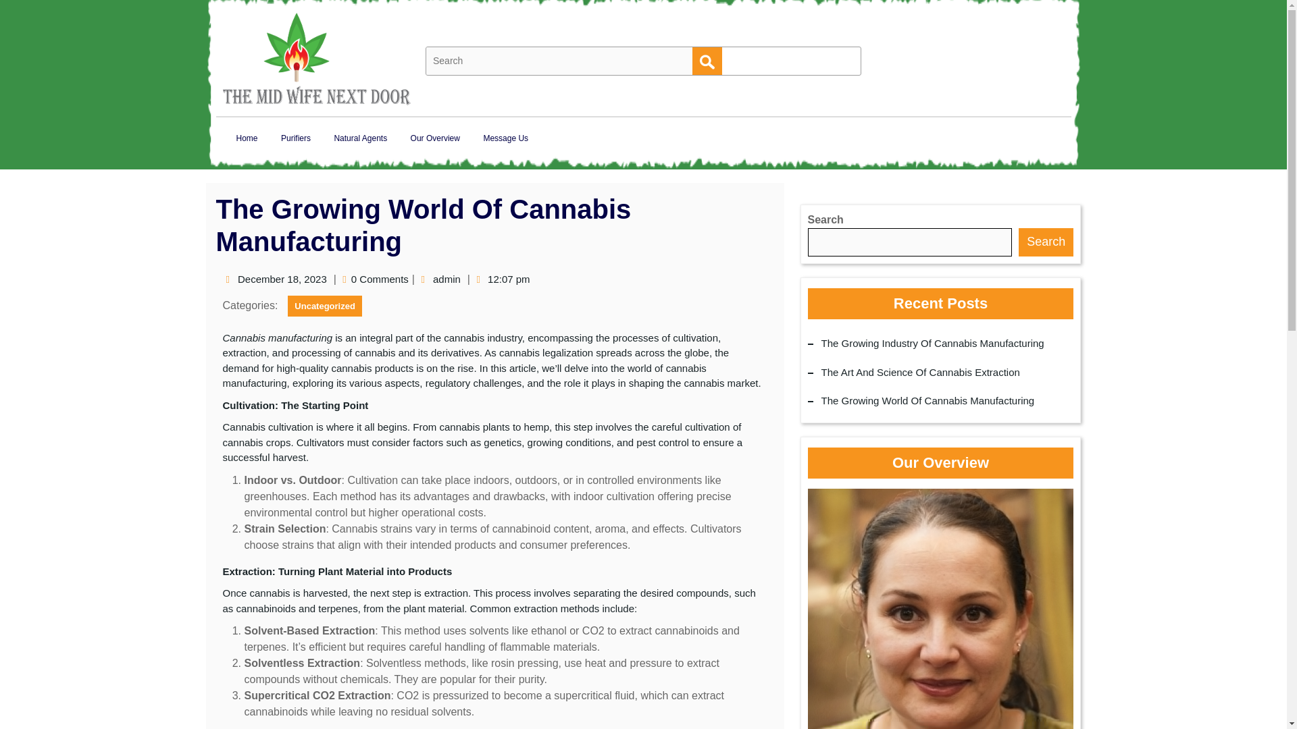  What do you see at coordinates (246, 138) in the screenshot?
I see `Home` at bounding box center [246, 138].